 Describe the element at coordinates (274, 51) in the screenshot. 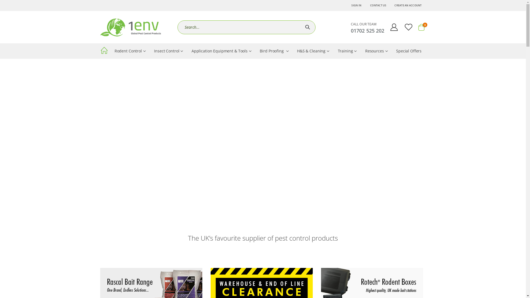

I see `Bird Proofing` at that location.